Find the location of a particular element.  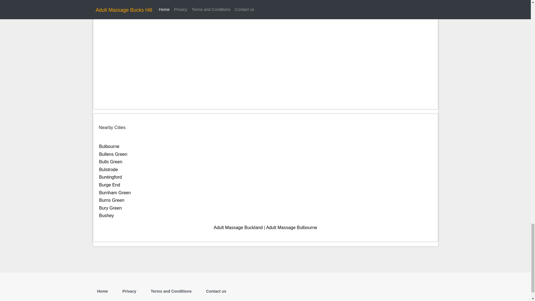

Buntingford is located at coordinates (110, 177).